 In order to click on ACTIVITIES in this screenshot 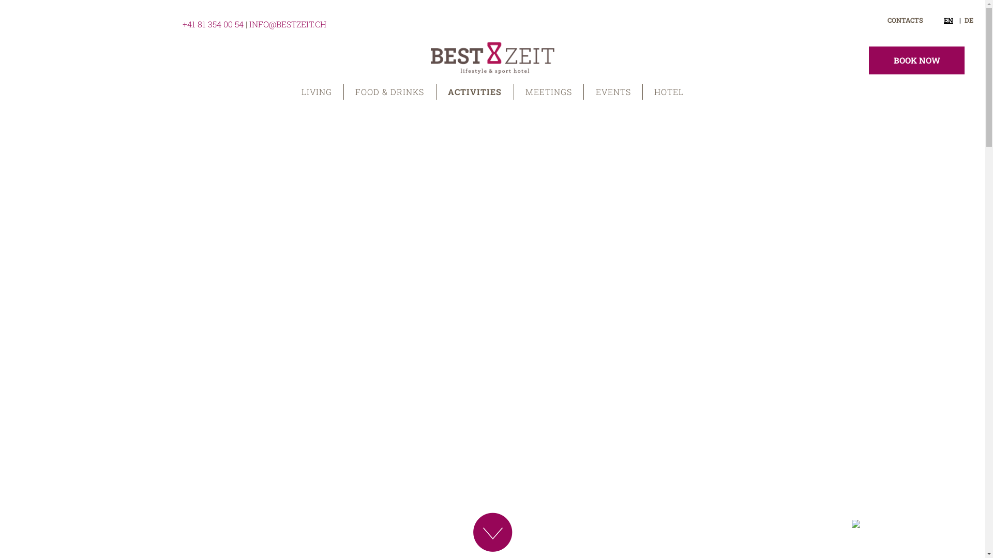, I will do `click(475, 92)`.